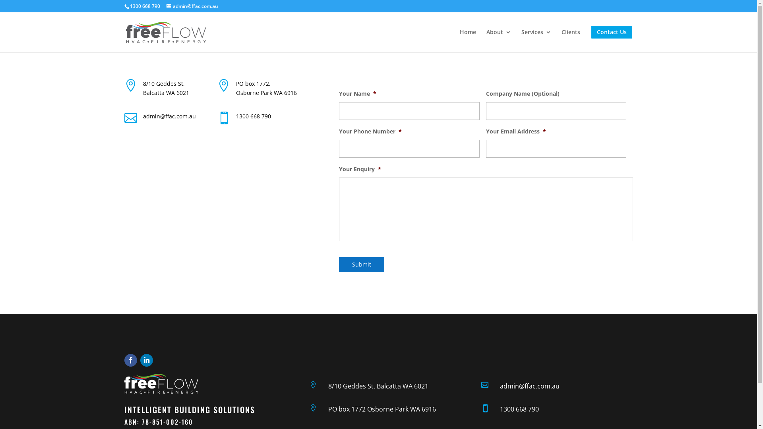  Describe the element at coordinates (192, 6) in the screenshot. I see `admin@ffac.com.au` at that location.